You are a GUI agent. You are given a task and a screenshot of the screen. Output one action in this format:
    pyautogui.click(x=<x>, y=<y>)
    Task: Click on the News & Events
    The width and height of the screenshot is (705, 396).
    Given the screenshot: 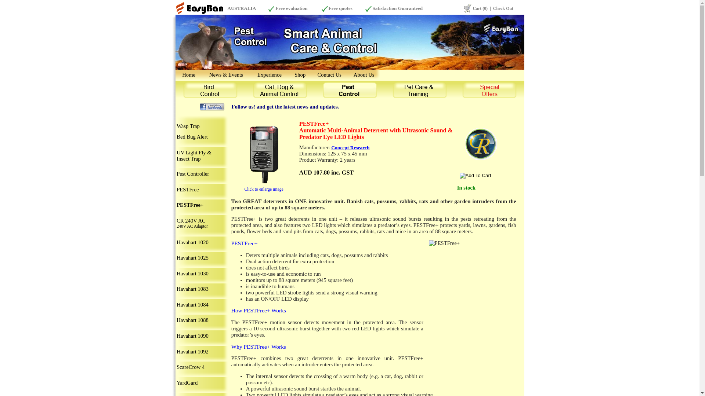 What is the action you would take?
    pyautogui.click(x=226, y=75)
    